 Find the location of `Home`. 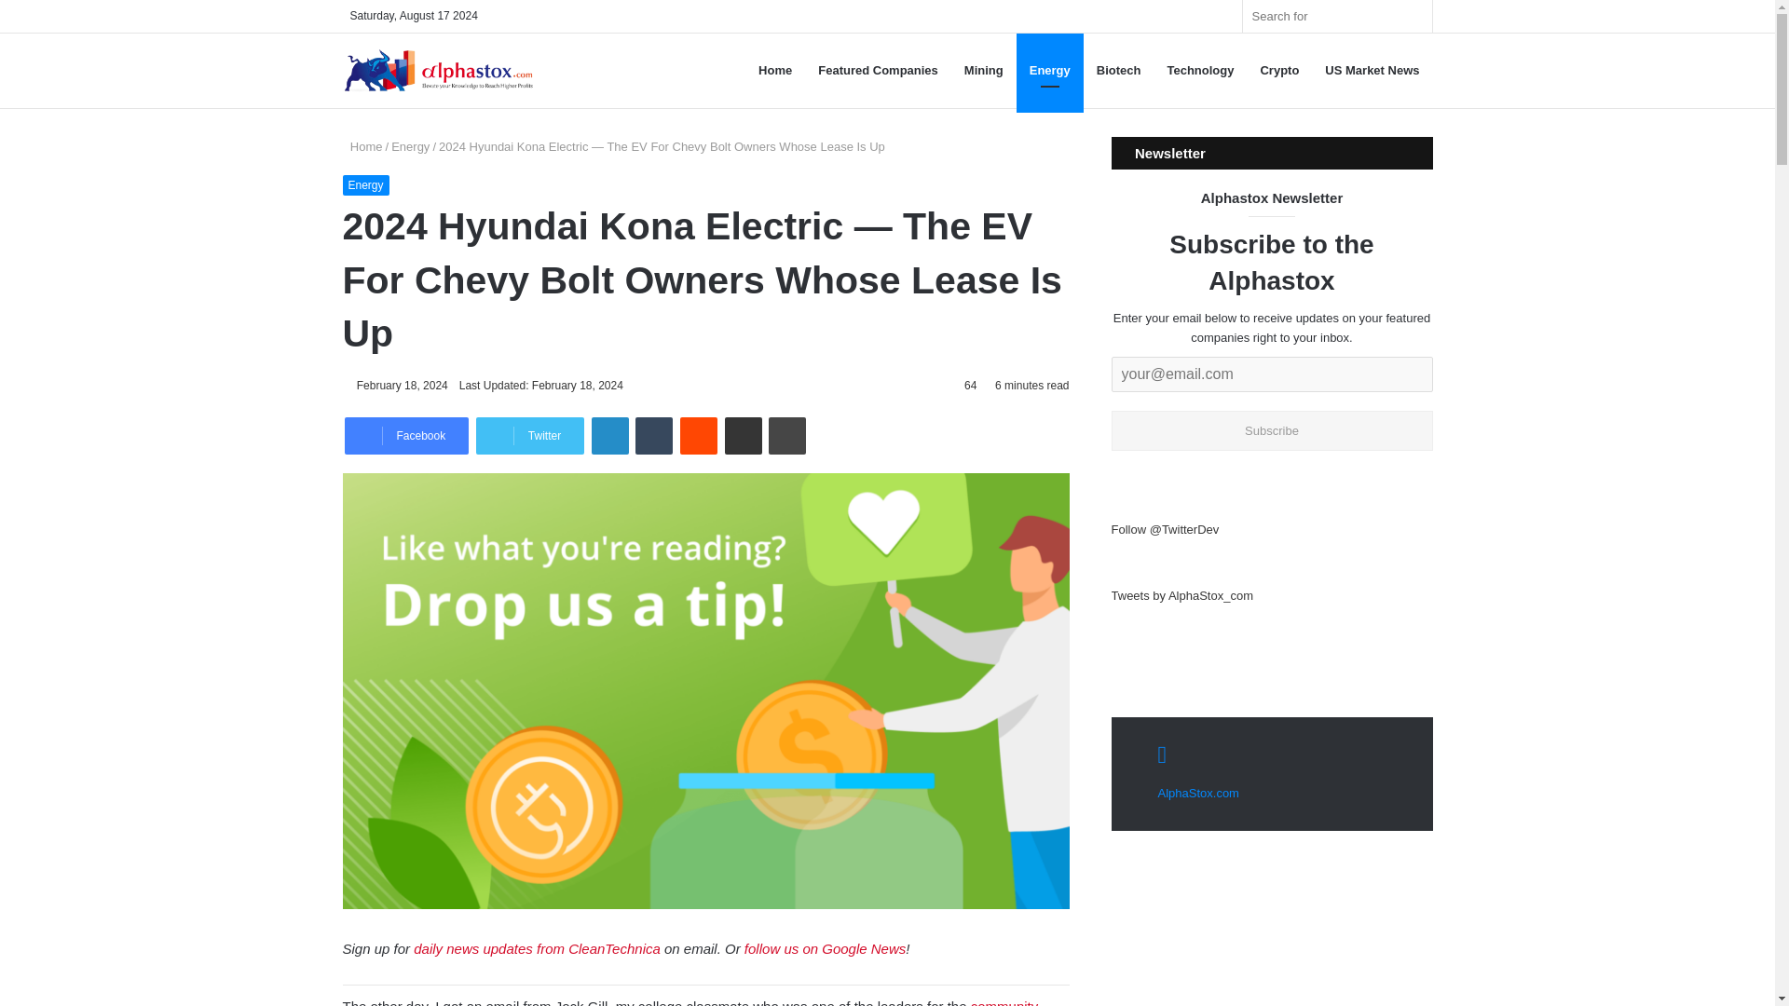

Home is located at coordinates (362, 147).